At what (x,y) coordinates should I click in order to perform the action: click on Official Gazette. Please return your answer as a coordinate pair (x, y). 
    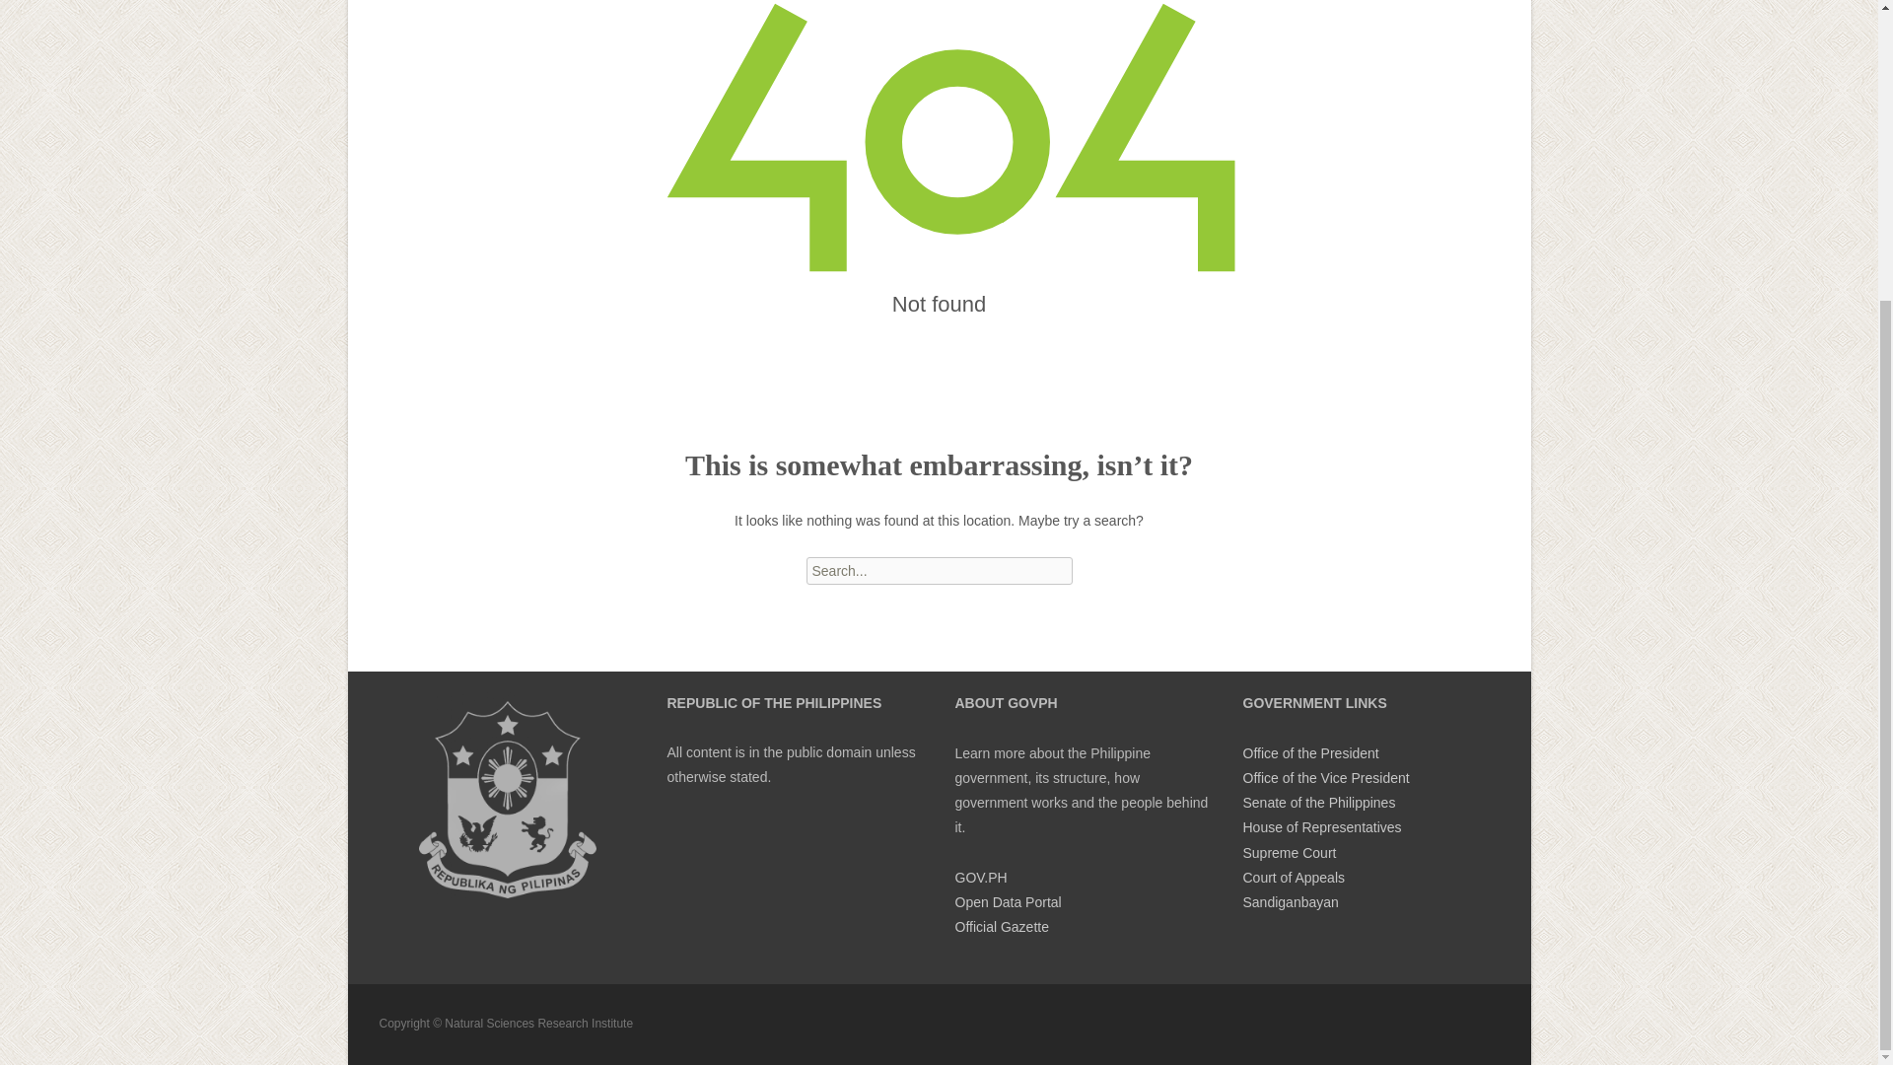
    Looking at the image, I should click on (1001, 927).